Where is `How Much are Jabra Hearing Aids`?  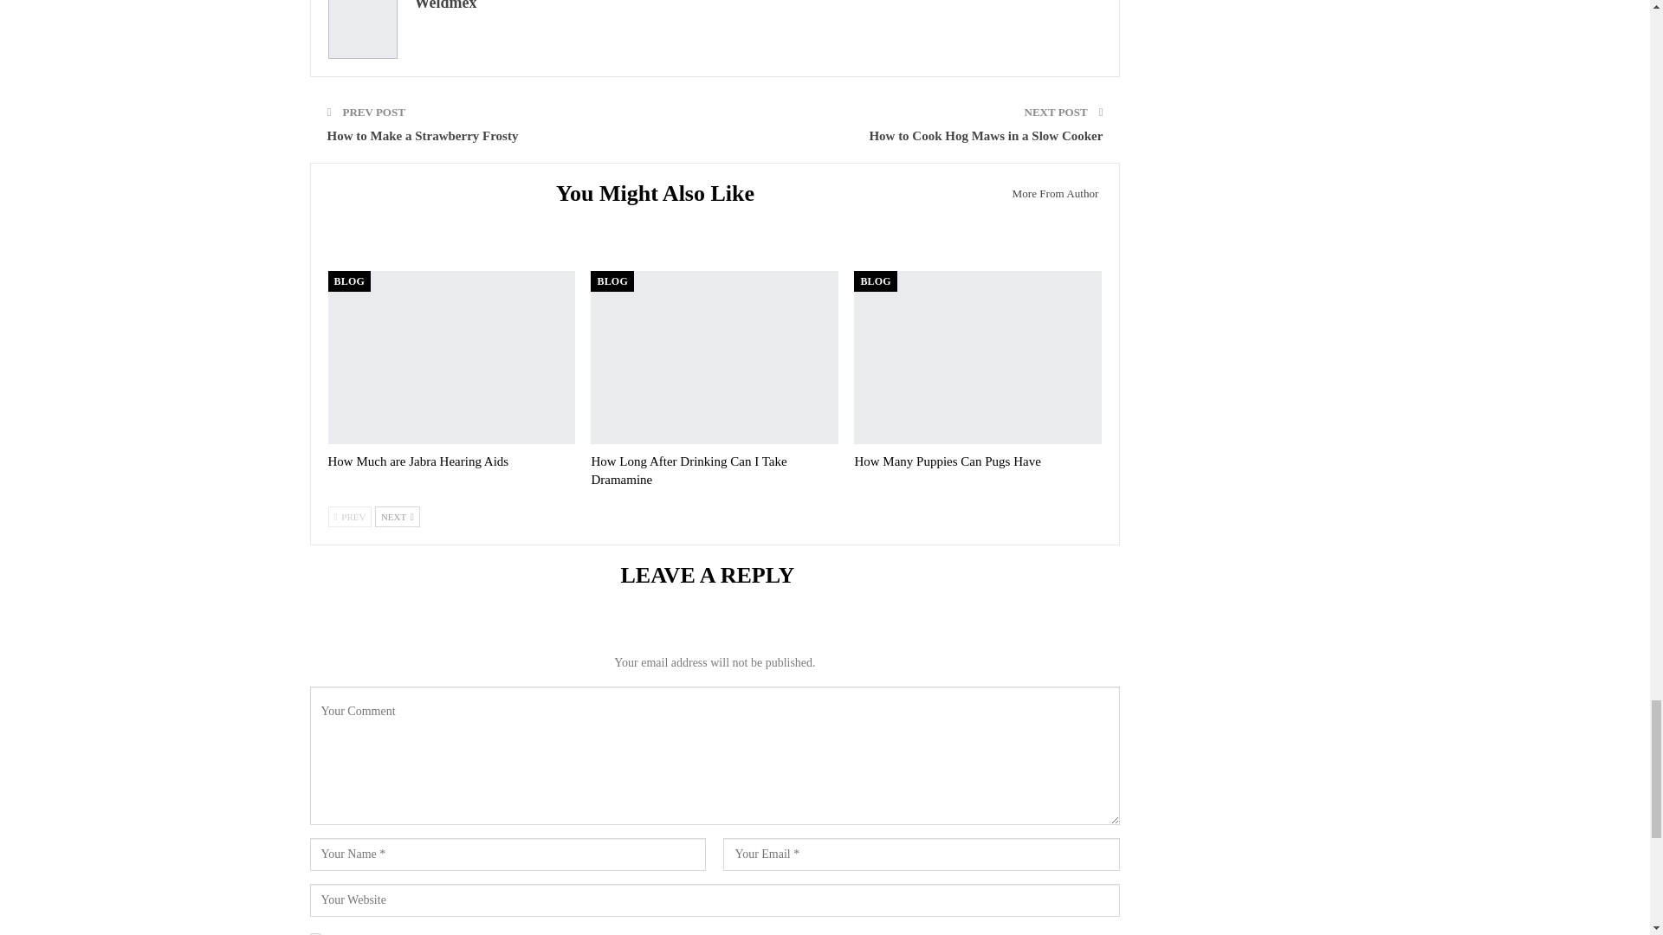
How Much are Jabra Hearing Aids is located at coordinates (417, 461).